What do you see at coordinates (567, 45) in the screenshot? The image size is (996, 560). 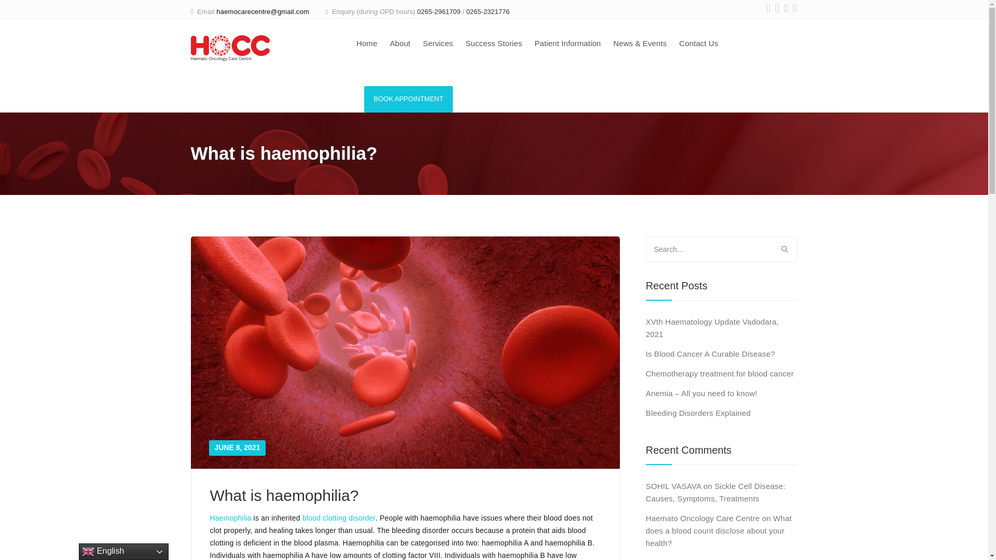 I see `Patient Information` at bounding box center [567, 45].